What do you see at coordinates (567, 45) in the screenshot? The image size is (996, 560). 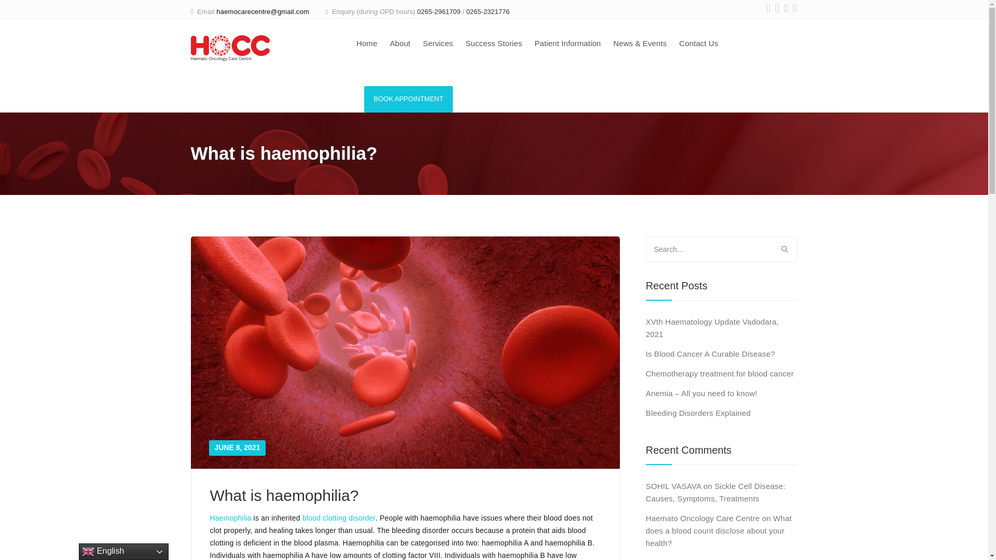 I see `Patient Information` at bounding box center [567, 45].